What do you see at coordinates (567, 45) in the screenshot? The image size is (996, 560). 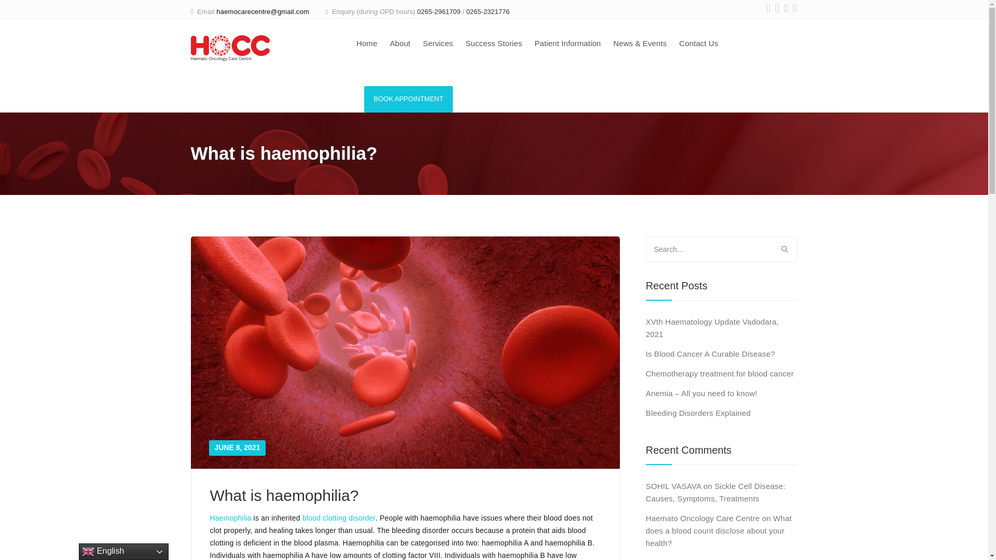 I see `Patient Information` at bounding box center [567, 45].